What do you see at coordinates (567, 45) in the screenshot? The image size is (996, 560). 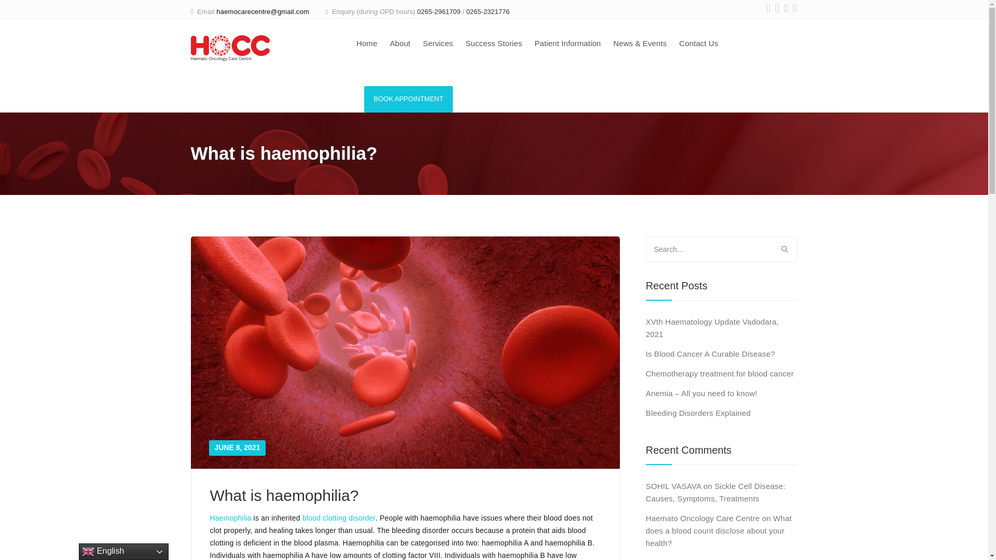 I see `Patient Information` at bounding box center [567, 45].